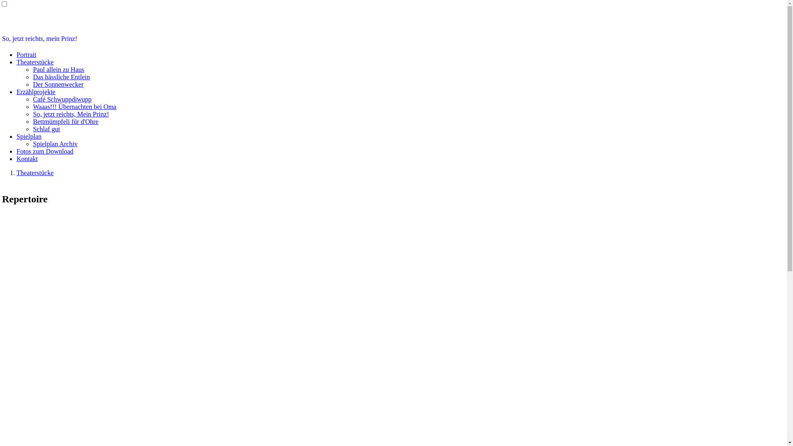  I want to click on Spielplan, so click(29, 136).